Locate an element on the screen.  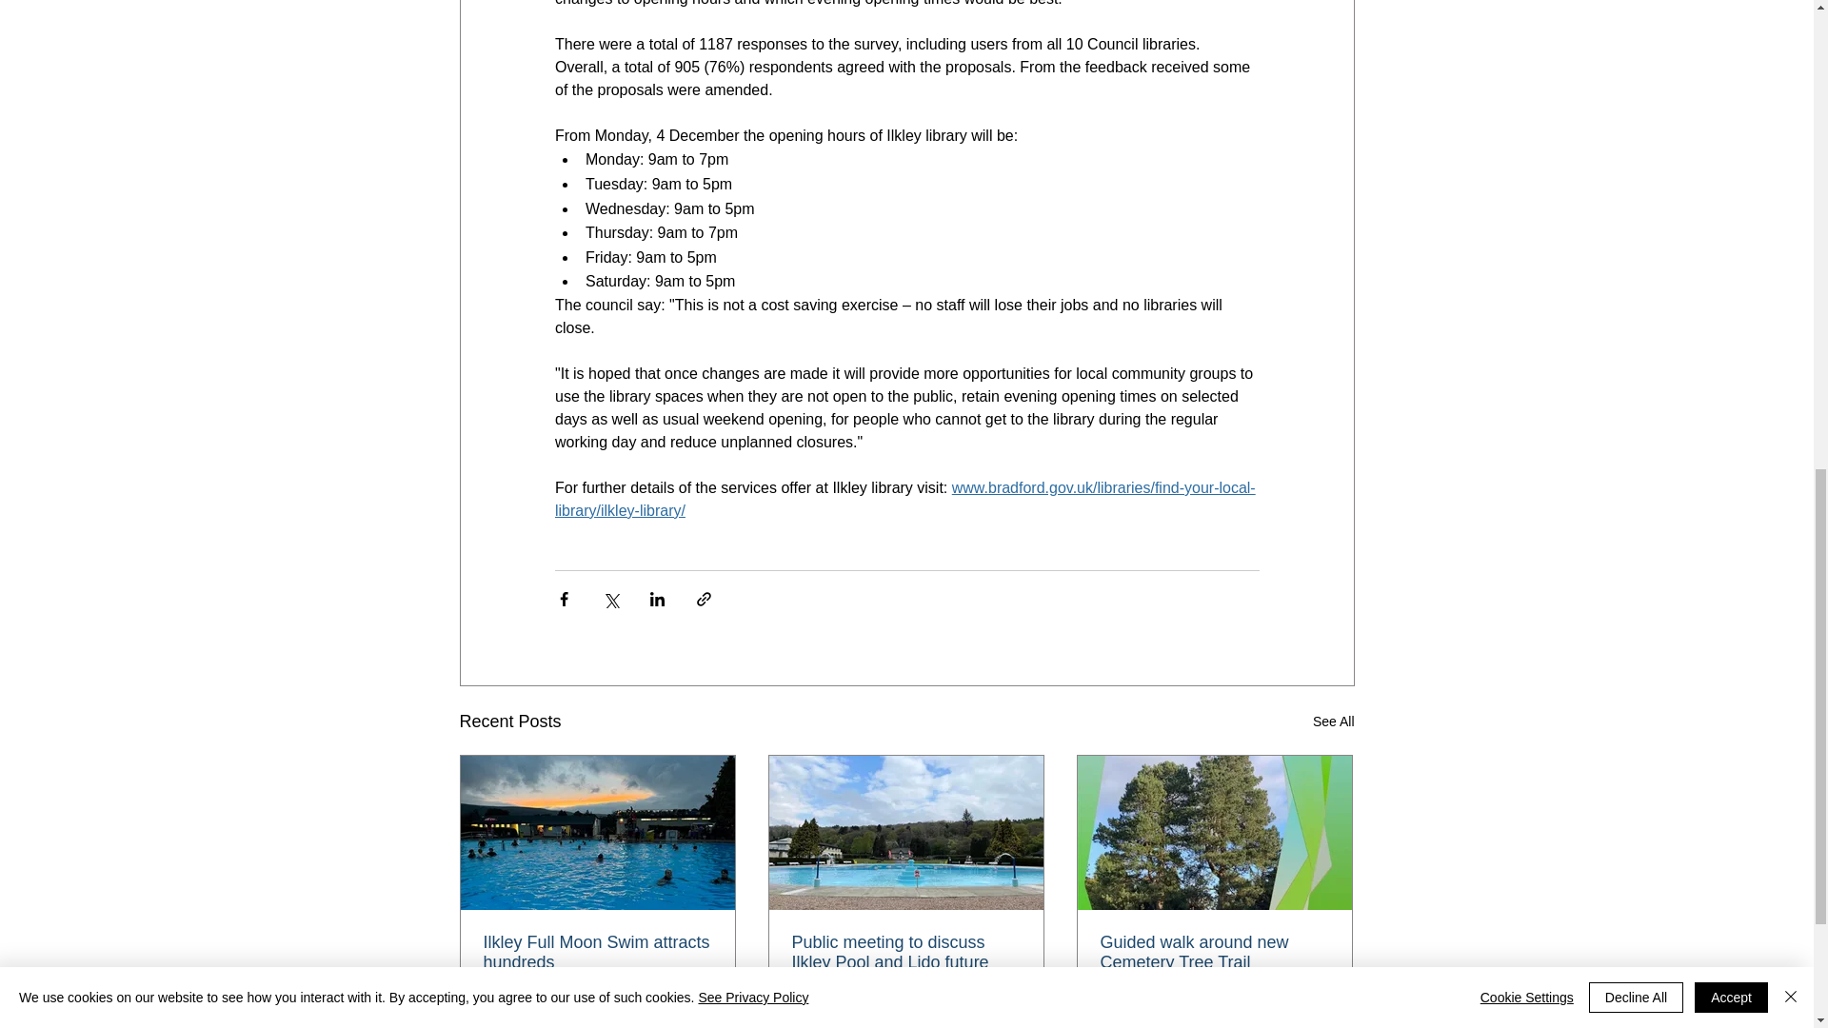
Guided walk around new Cemetery Tree Trail is located at coordinates (1214, 952).